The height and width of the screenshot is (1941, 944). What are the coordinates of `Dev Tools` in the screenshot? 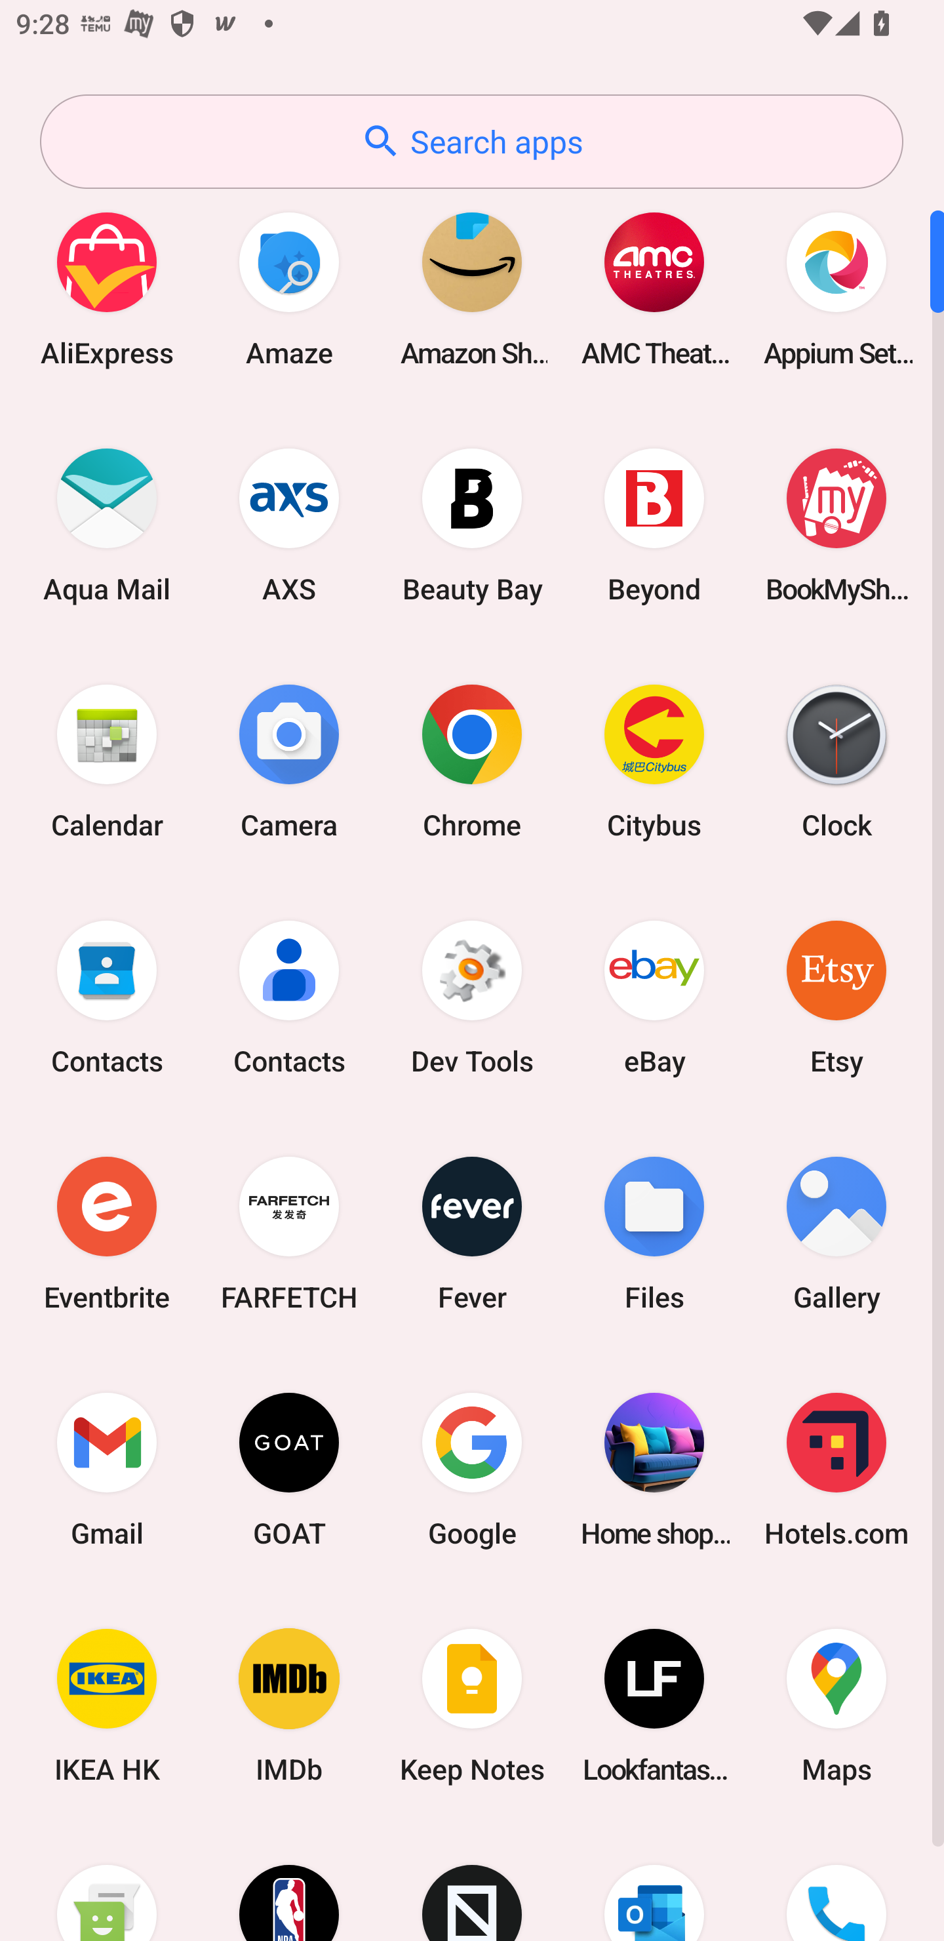 It's located at (472, 997).